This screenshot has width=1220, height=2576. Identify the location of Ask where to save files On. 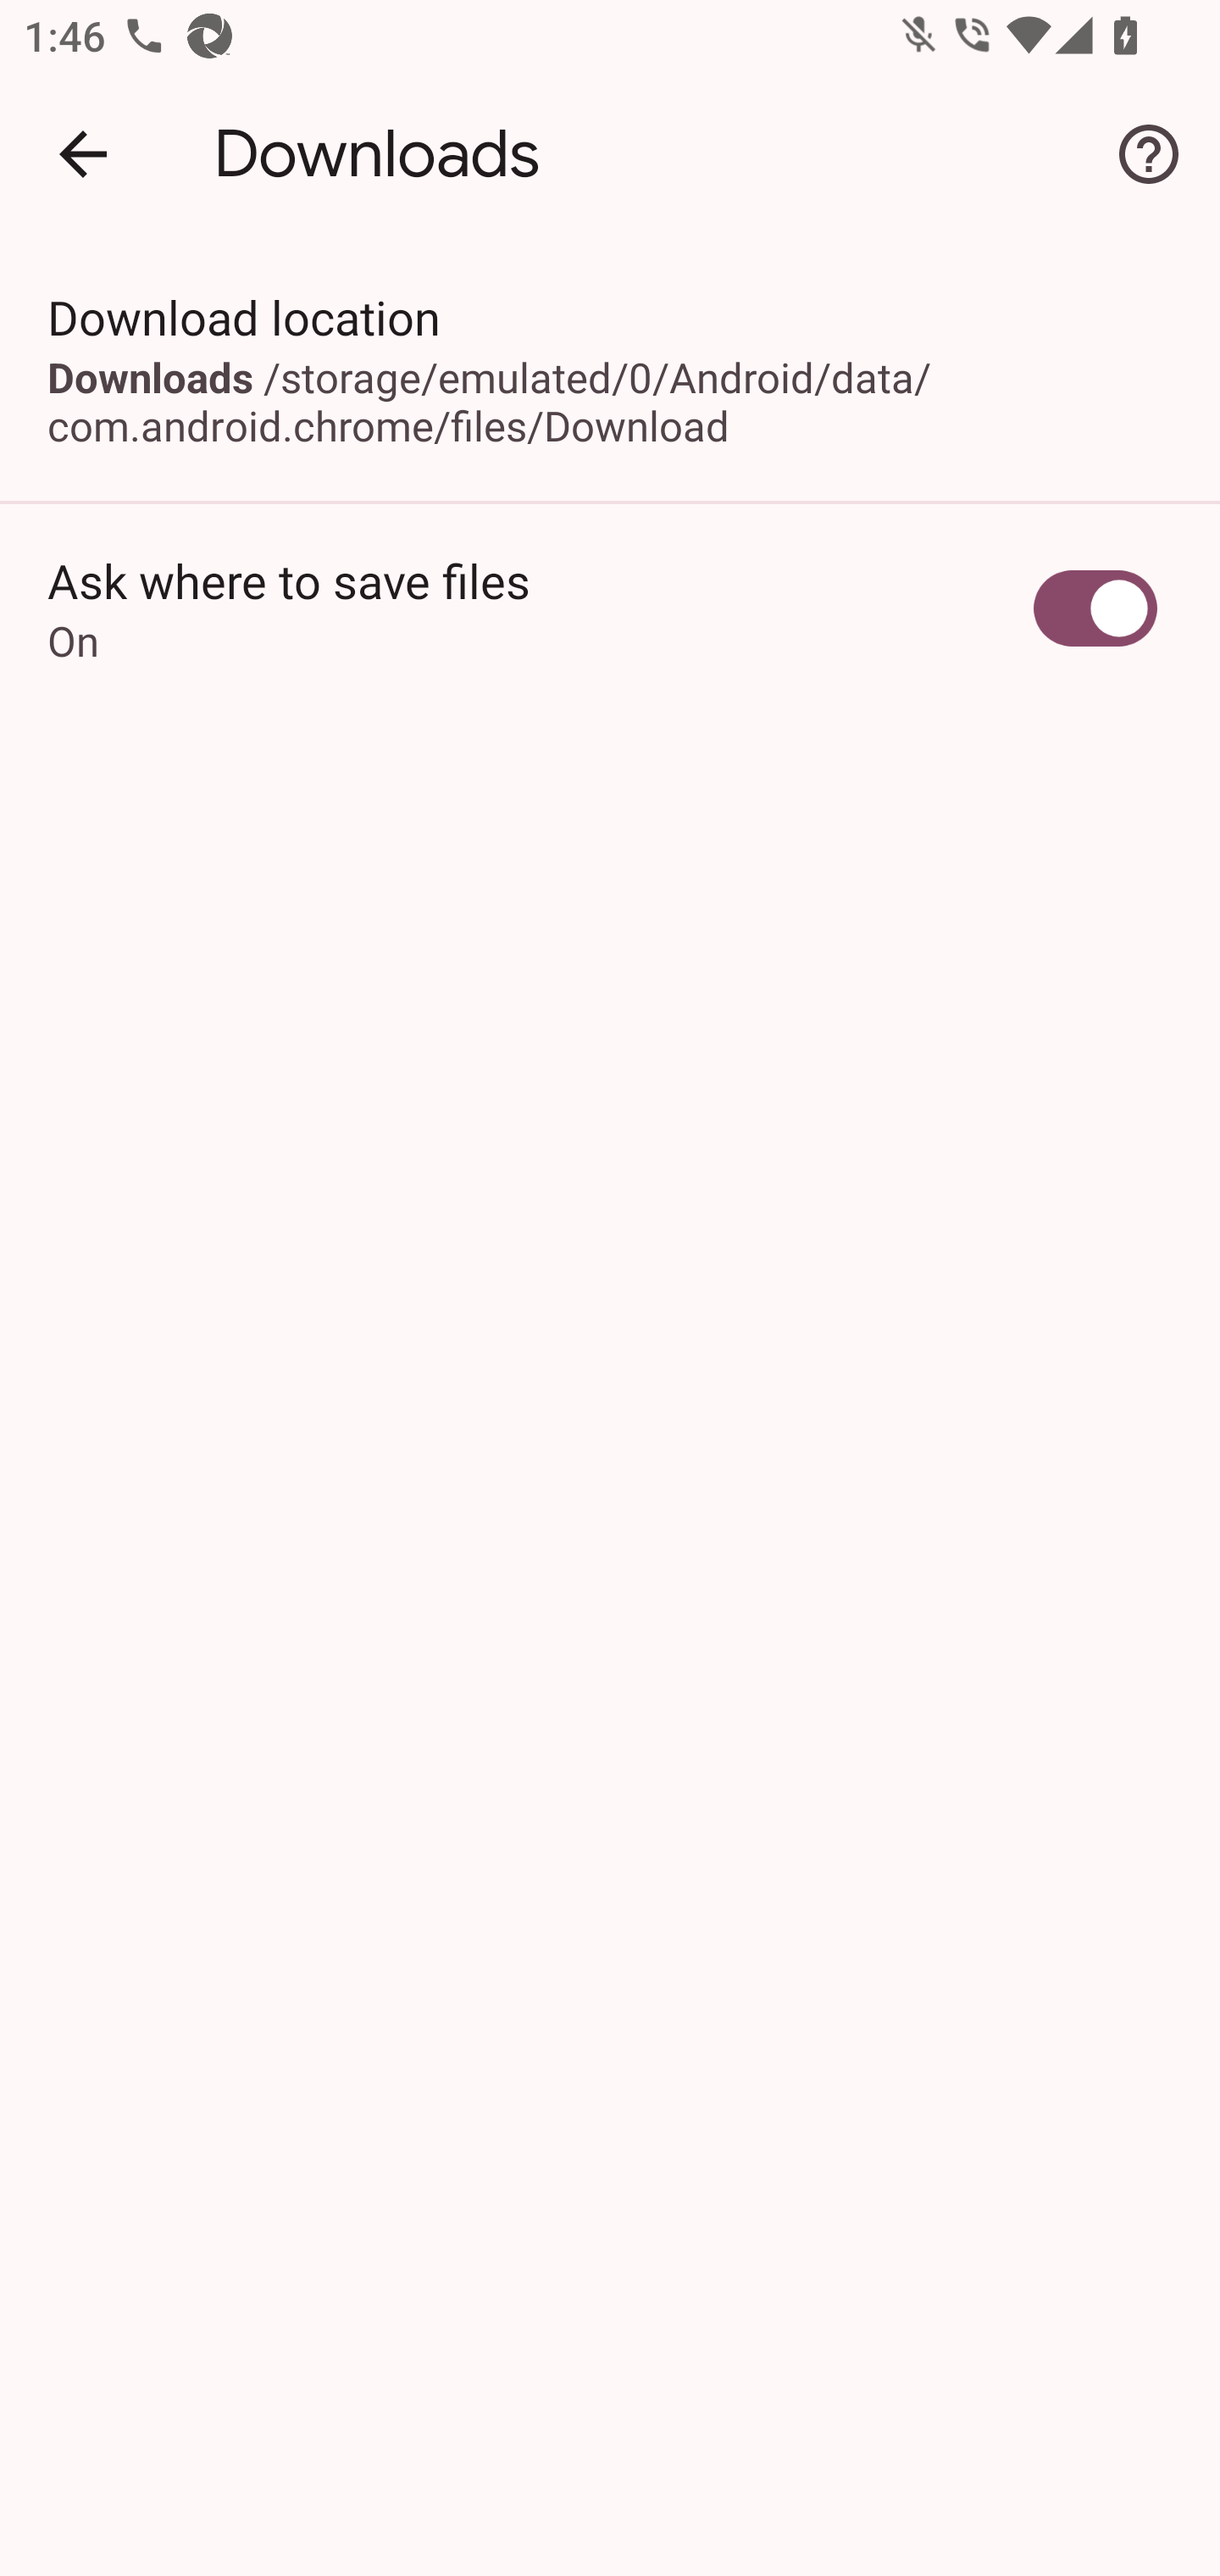
(610, 608).